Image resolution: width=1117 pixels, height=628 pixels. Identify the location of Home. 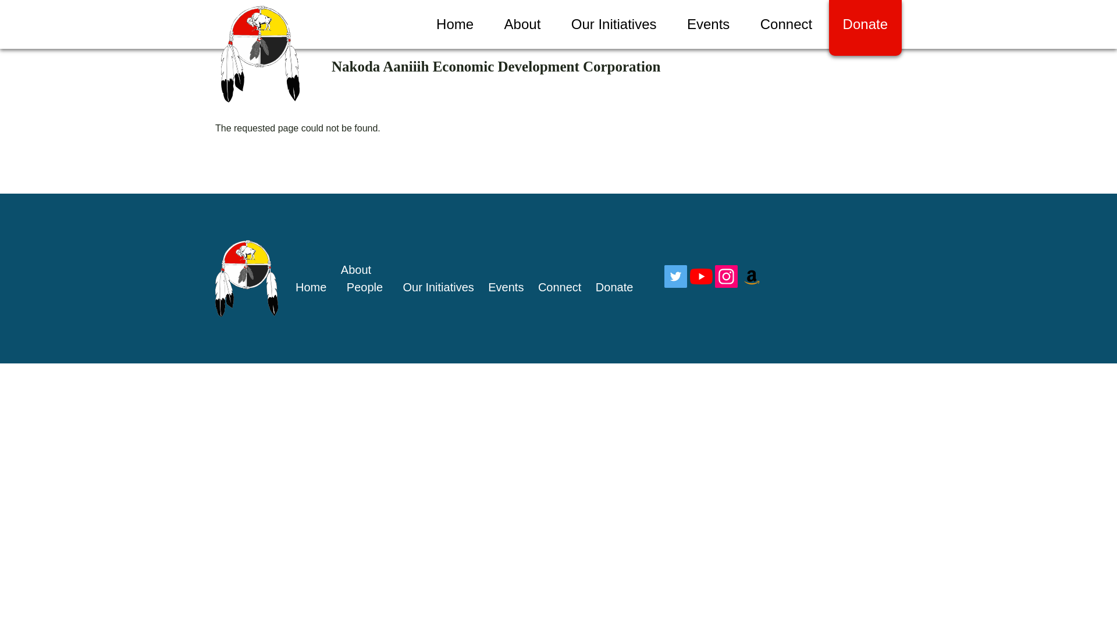
(311, 287).